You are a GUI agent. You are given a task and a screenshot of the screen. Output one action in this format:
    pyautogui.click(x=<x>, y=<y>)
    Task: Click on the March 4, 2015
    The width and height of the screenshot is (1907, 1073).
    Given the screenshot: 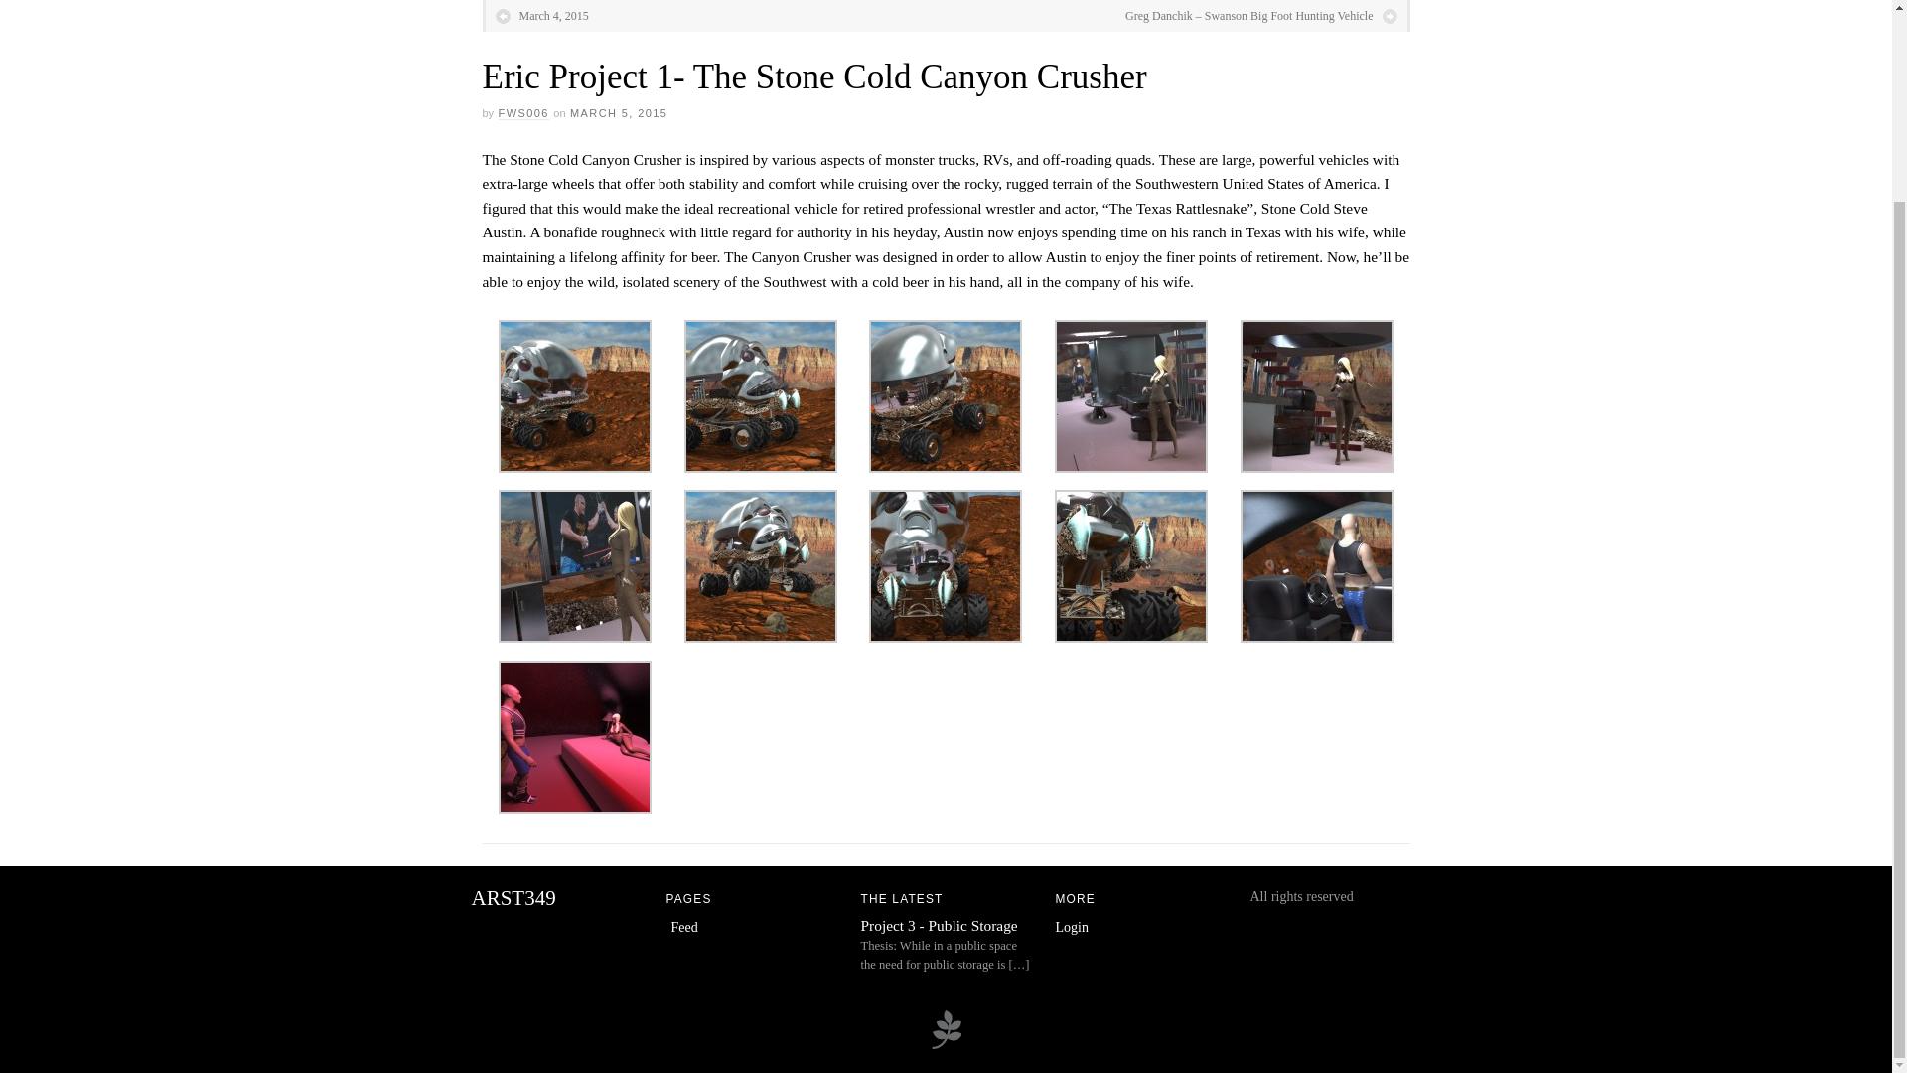 What is the action you would take?
    pyautogui.click(x=540, y=16)
    